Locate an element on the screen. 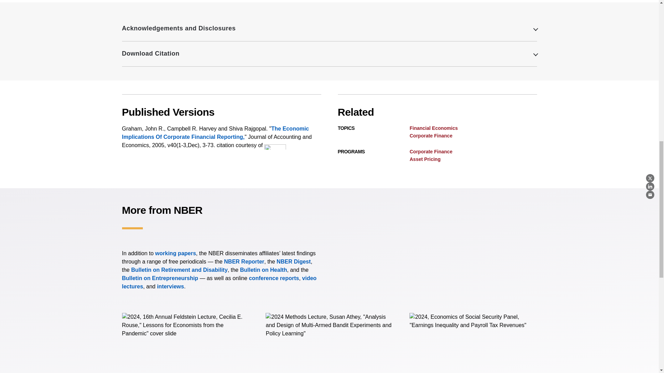 The image size is (664, 373). Lectures is located at coordinates (219, 283).